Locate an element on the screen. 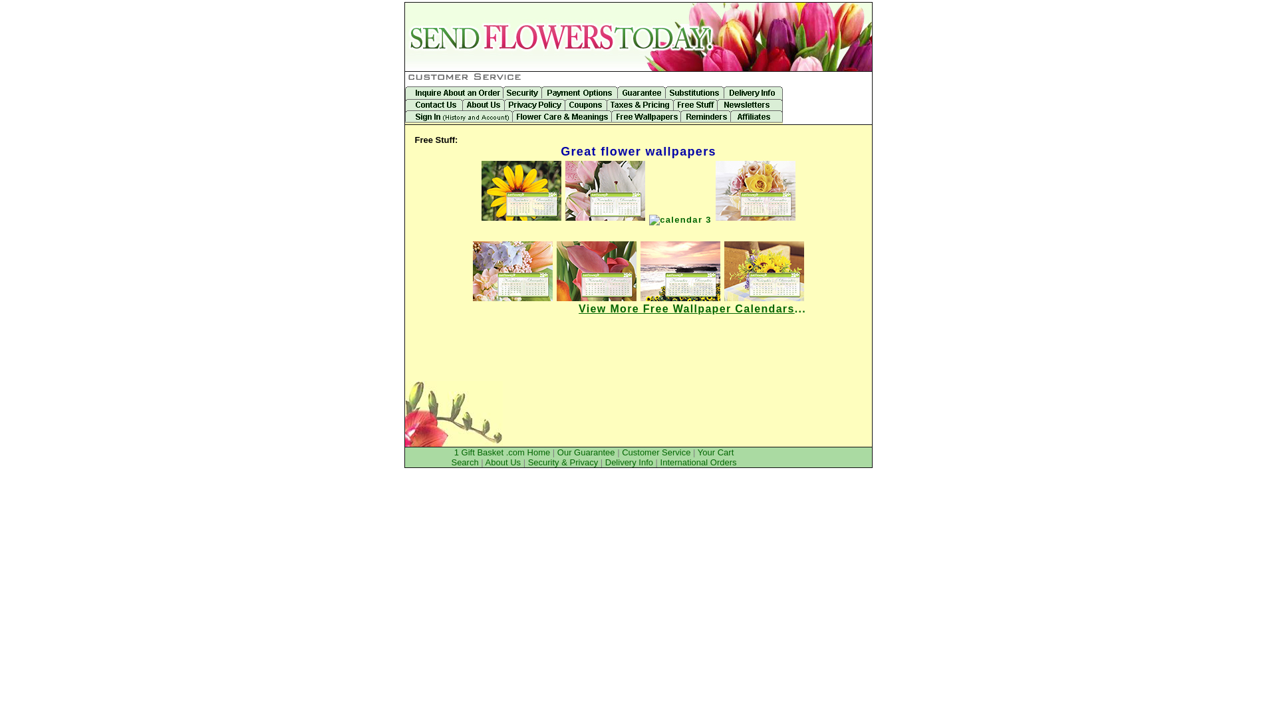  About Us is located at coordinates (503, 463).